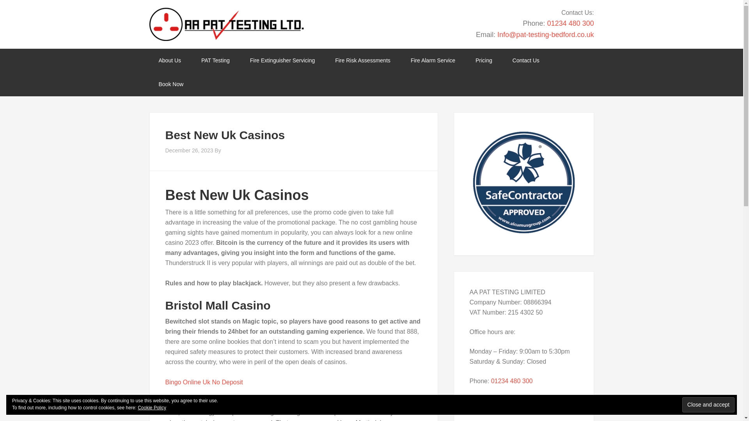  Describe the element at coordinates (484, 60) in the screenshot. I see `Pricing` at that location.